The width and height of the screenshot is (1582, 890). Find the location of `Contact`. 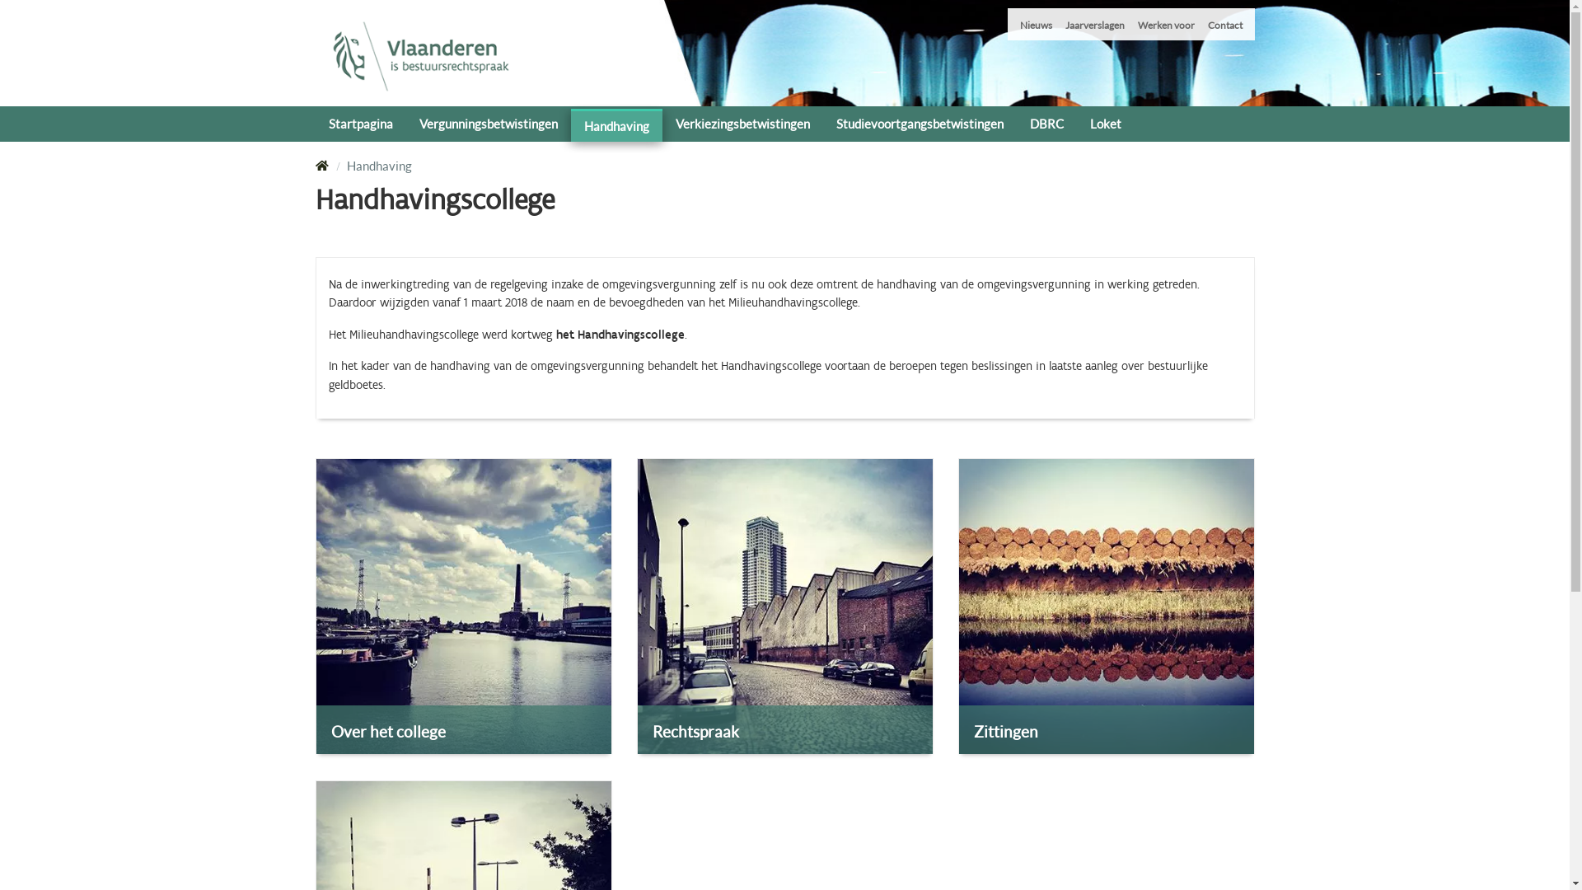

Contact is located at coordinates (1225, 25).